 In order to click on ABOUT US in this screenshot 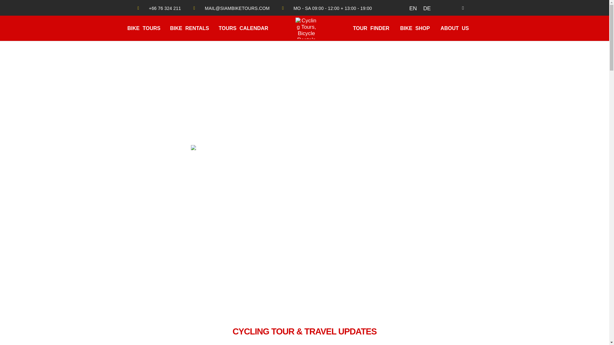, I will do `click(455, 28)`.